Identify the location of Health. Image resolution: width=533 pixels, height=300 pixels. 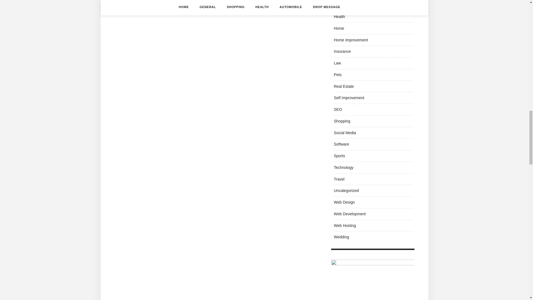
(339, 17).